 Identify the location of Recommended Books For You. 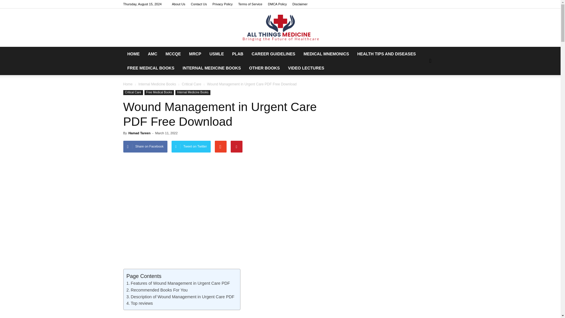
(157, 290).